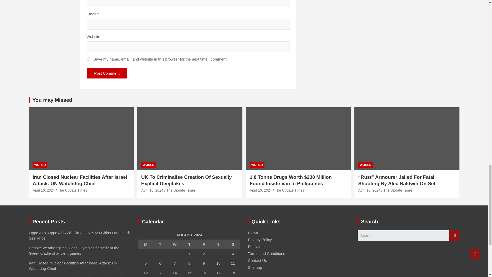  I want to click on Thursday, so click(189, 244).